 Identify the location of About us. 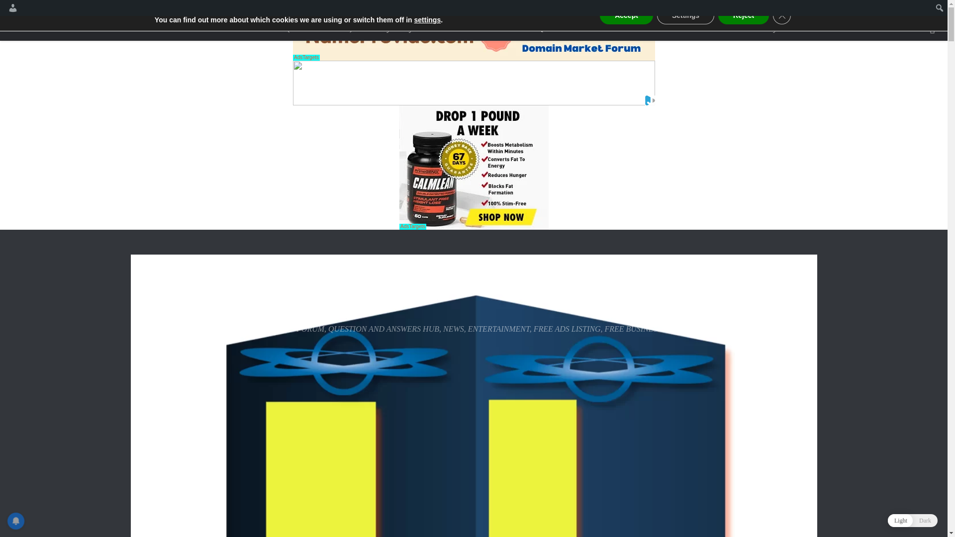
(186, 28).